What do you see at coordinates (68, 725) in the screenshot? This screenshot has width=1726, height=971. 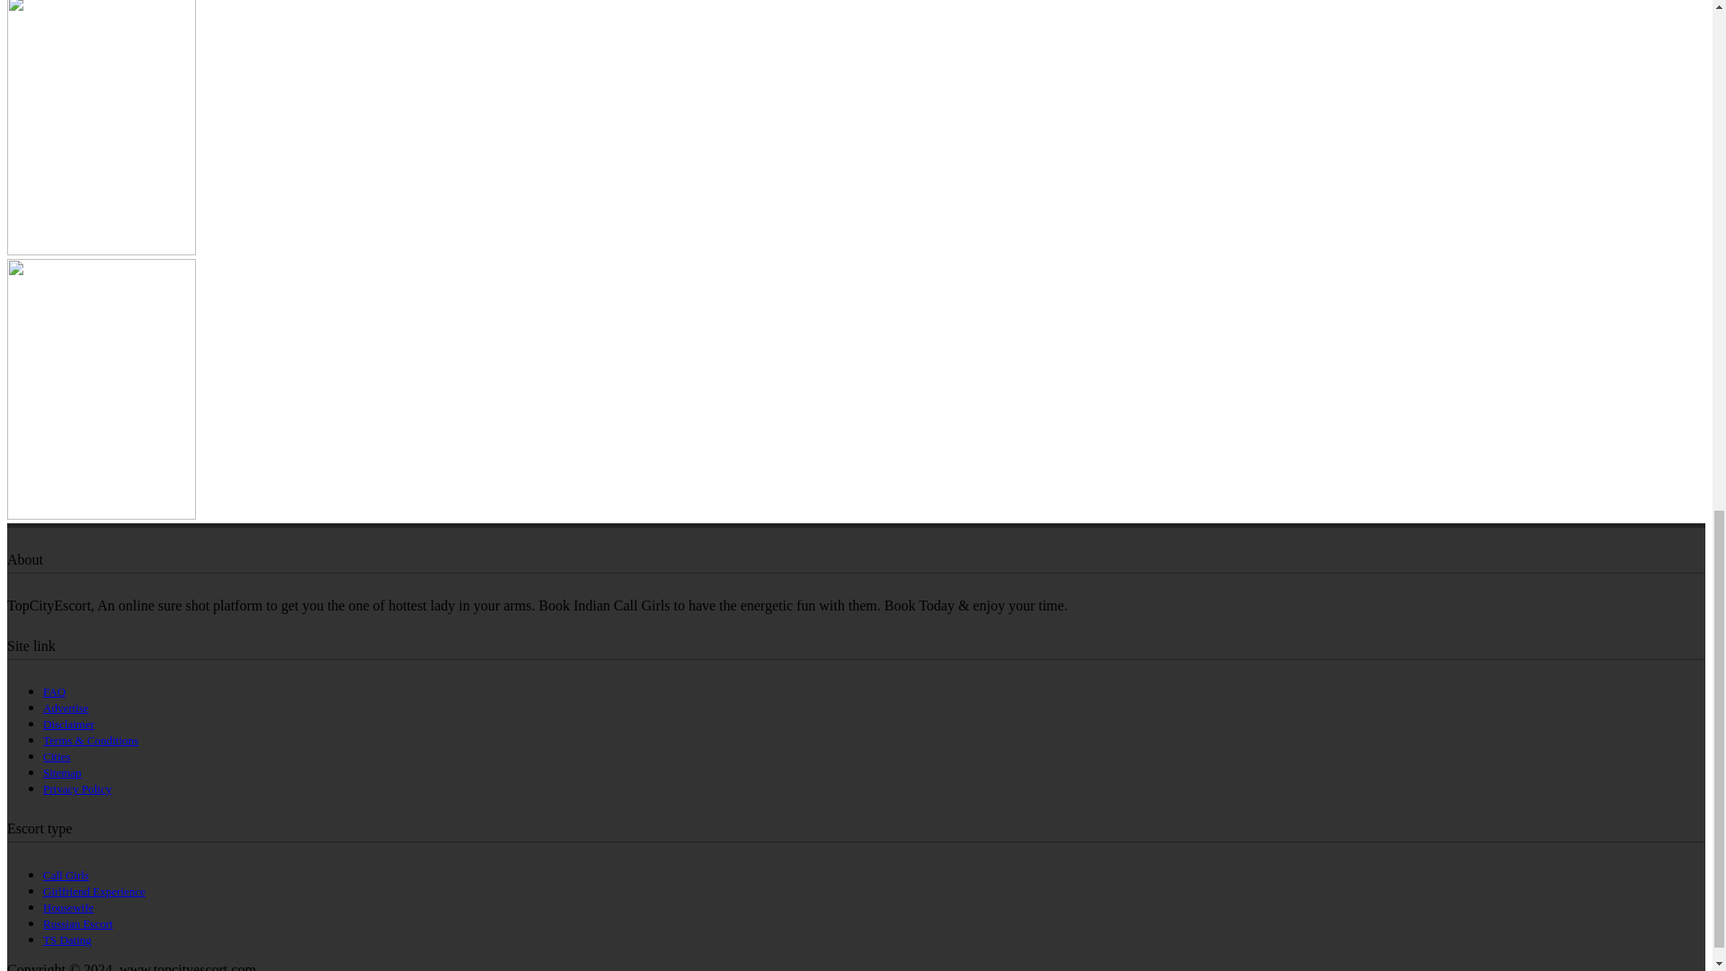 I see `Disclaimer` at bounding box center [68, 725].